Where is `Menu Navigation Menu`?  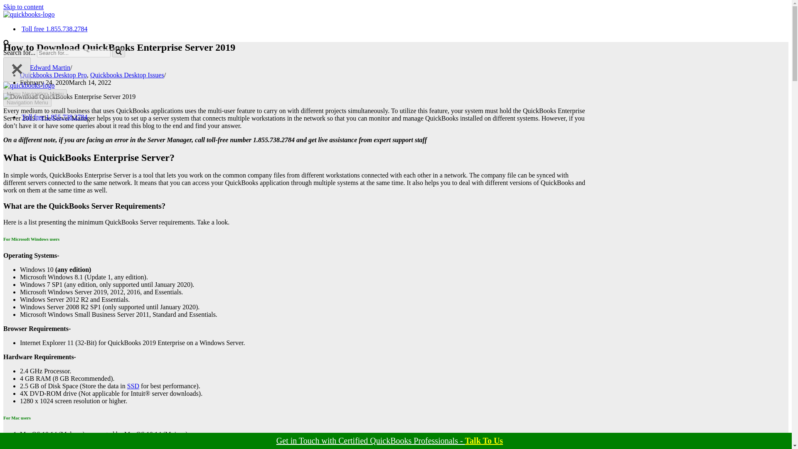 Menu Navigation Menu is located at coordinates (35, 94).